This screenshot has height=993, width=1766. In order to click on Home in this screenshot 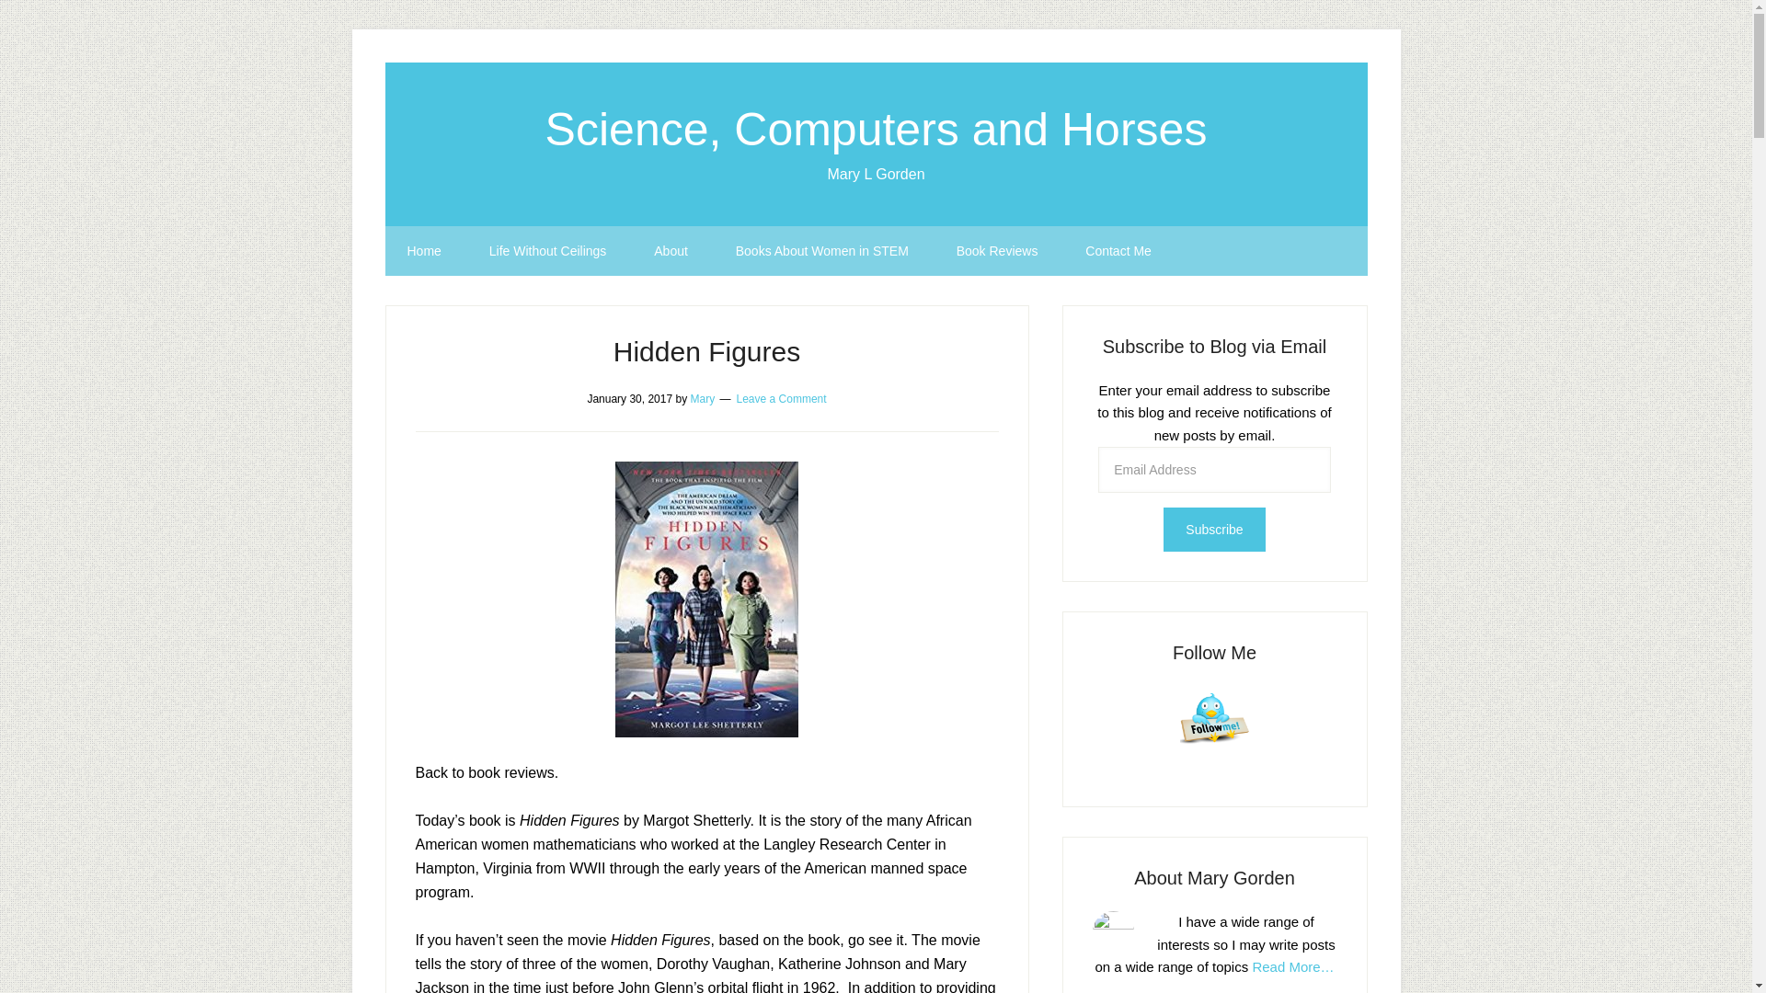, I will do `click(423, 251)`.